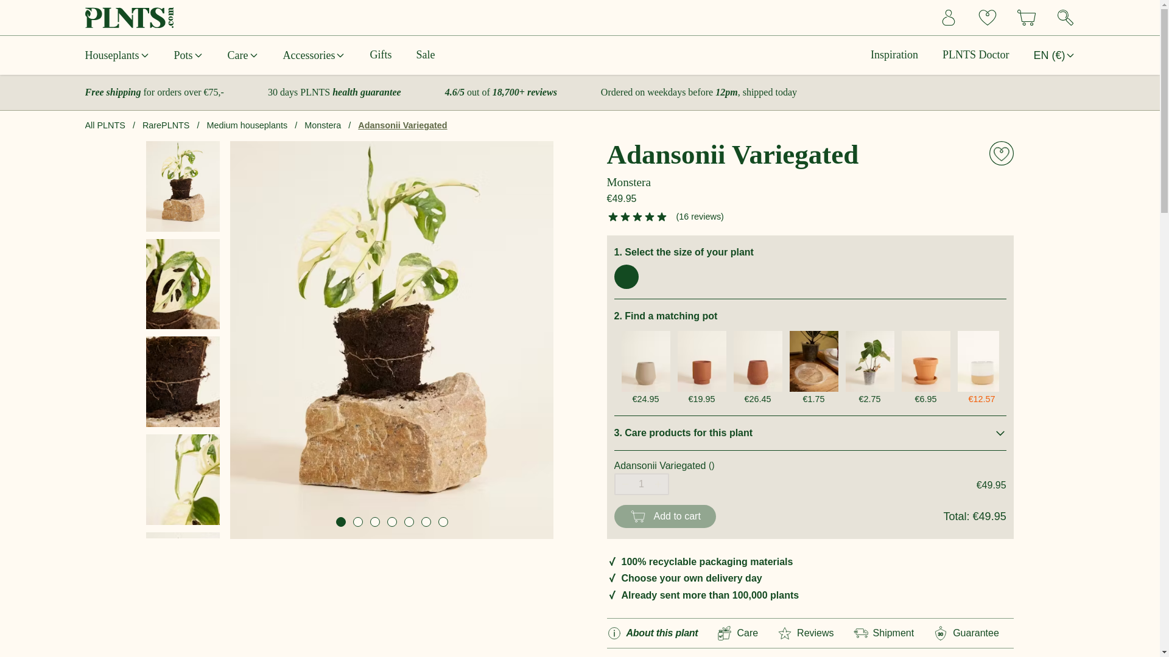  What do you see at coordinates (380, 55) in the screenshot?
I see `Gifts` at bounding box center [380, 55].